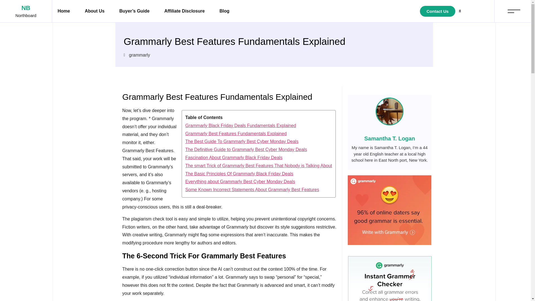  What do you see at coordinates (139, 55) in the screenshot?
I see `grammarly` at bounding box center [139, 55].